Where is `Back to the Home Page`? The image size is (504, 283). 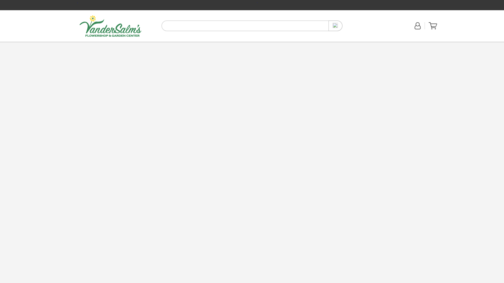 Back to the Home Page is located at coordinates (110, 26).